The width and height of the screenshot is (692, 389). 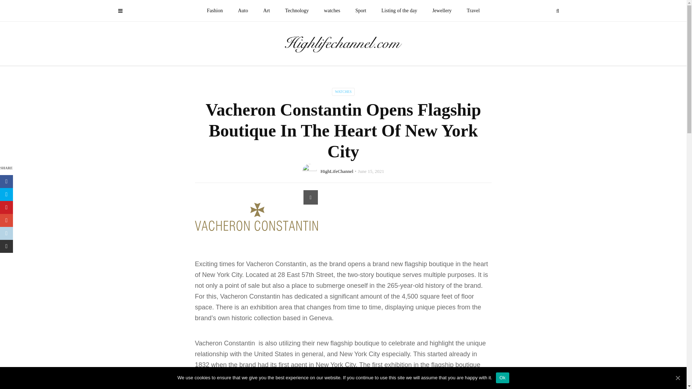 I want to click on Fashion, so click(x=215, y=11).